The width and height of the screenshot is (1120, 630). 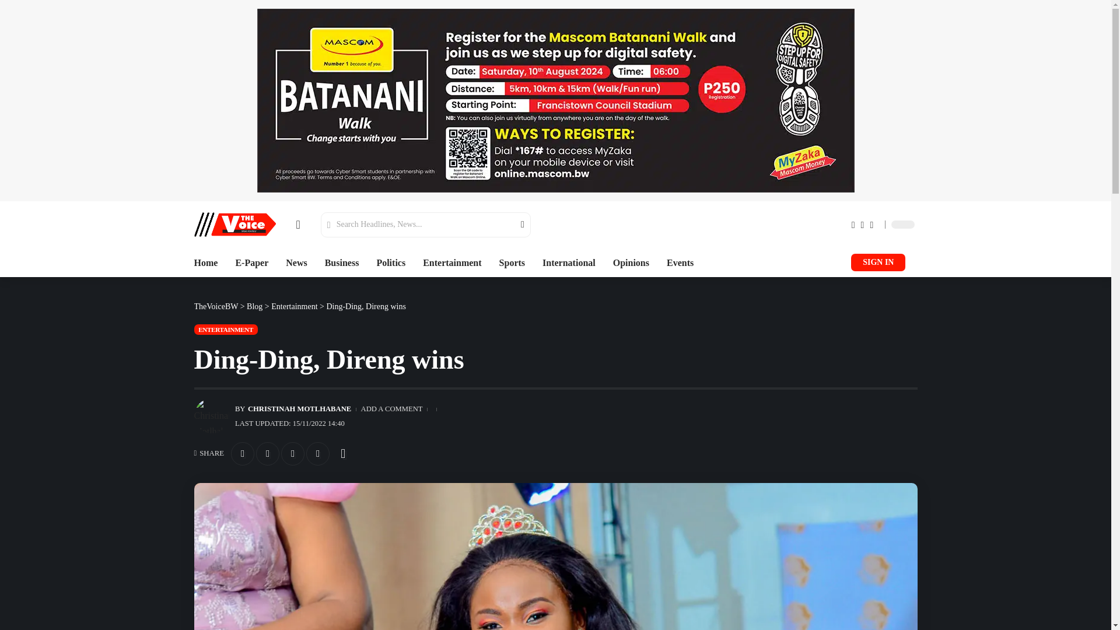 I want to click on Search, so click(x=515, y=225).